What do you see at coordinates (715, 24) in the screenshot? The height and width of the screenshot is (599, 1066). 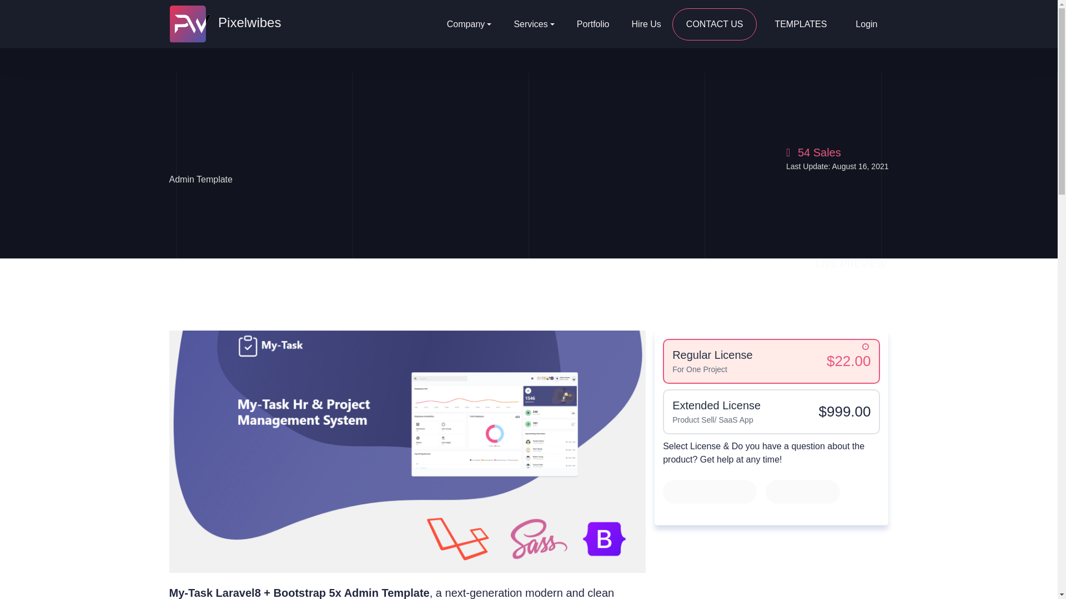 I see `CONTACT US` at bounding box center [715, 24].